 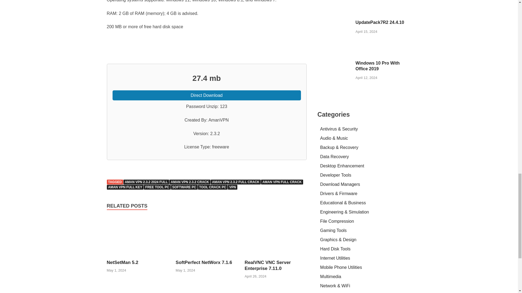 I want to click on NetSetMan 5.2, so click(x=122, y=262).